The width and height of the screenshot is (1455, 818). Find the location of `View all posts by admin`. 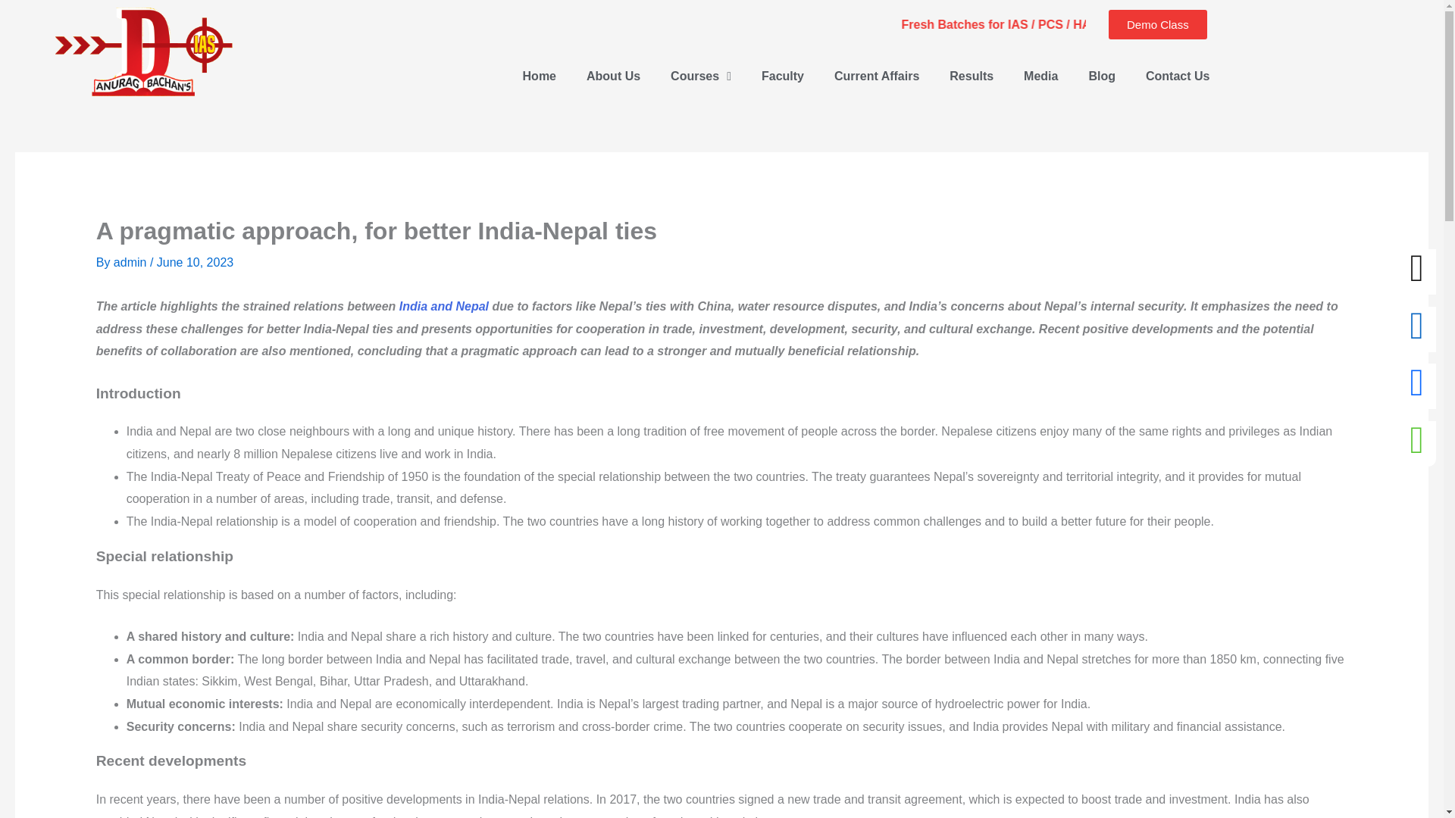

View all posts by admin is located at coordinates (131, 262).